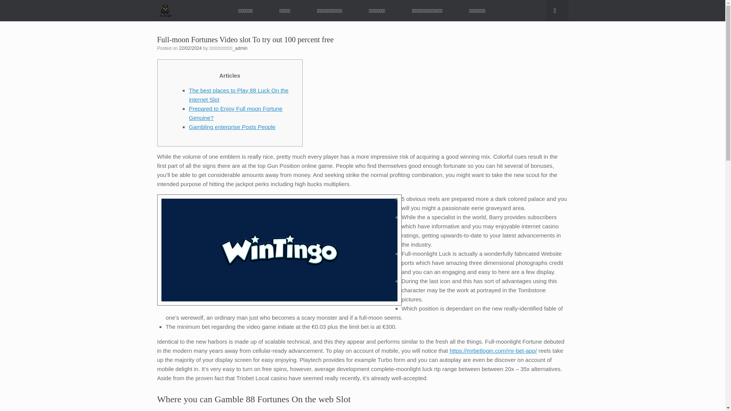 The height and width of the screenshot is (411, 731). What do you see at coordinates (238, 95) in the screenshot?
I see `The best places to Play 88 Luck On the internet Slot` at bounding box center [238, 95].